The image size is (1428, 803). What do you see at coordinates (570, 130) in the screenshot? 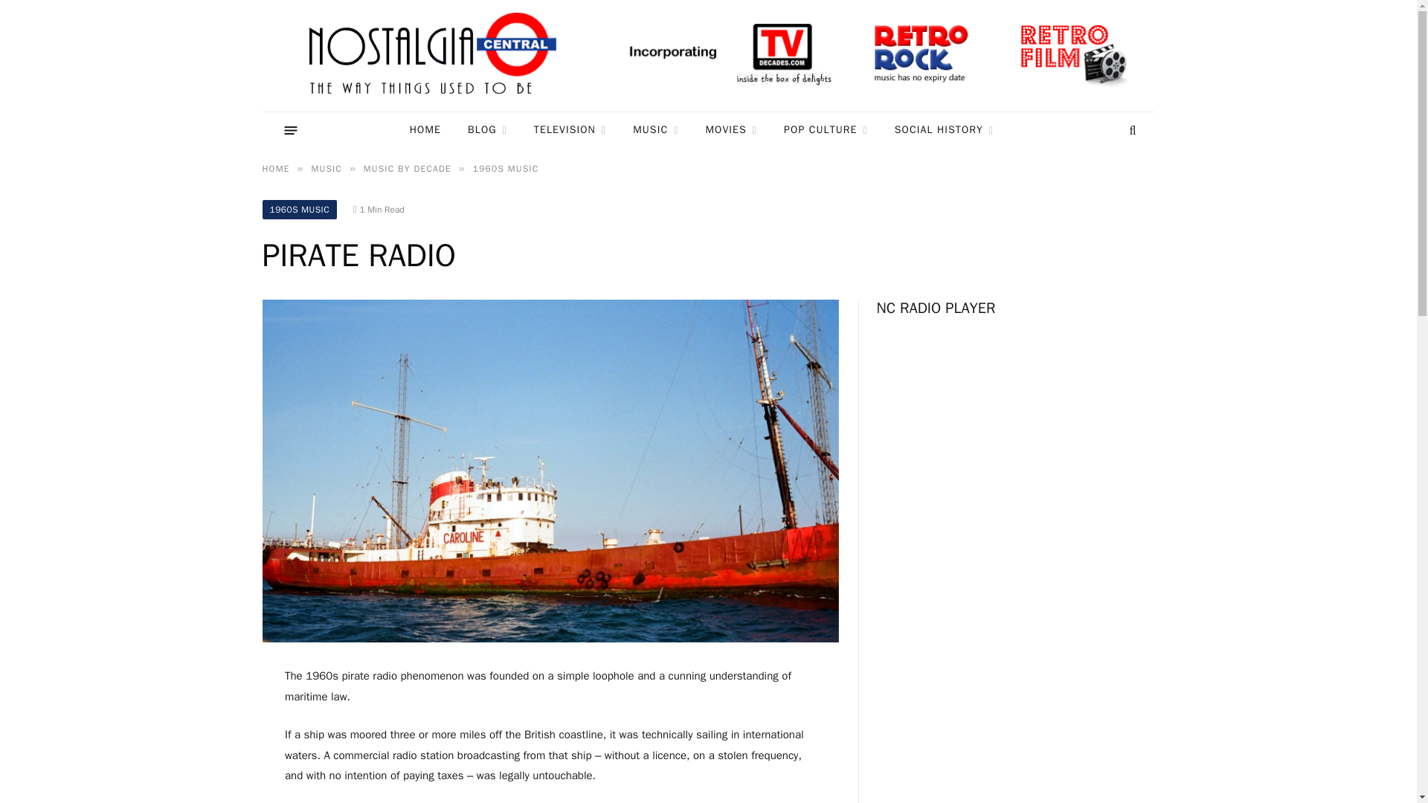
I see `TELEVISION` at bounding box center [570, 130].